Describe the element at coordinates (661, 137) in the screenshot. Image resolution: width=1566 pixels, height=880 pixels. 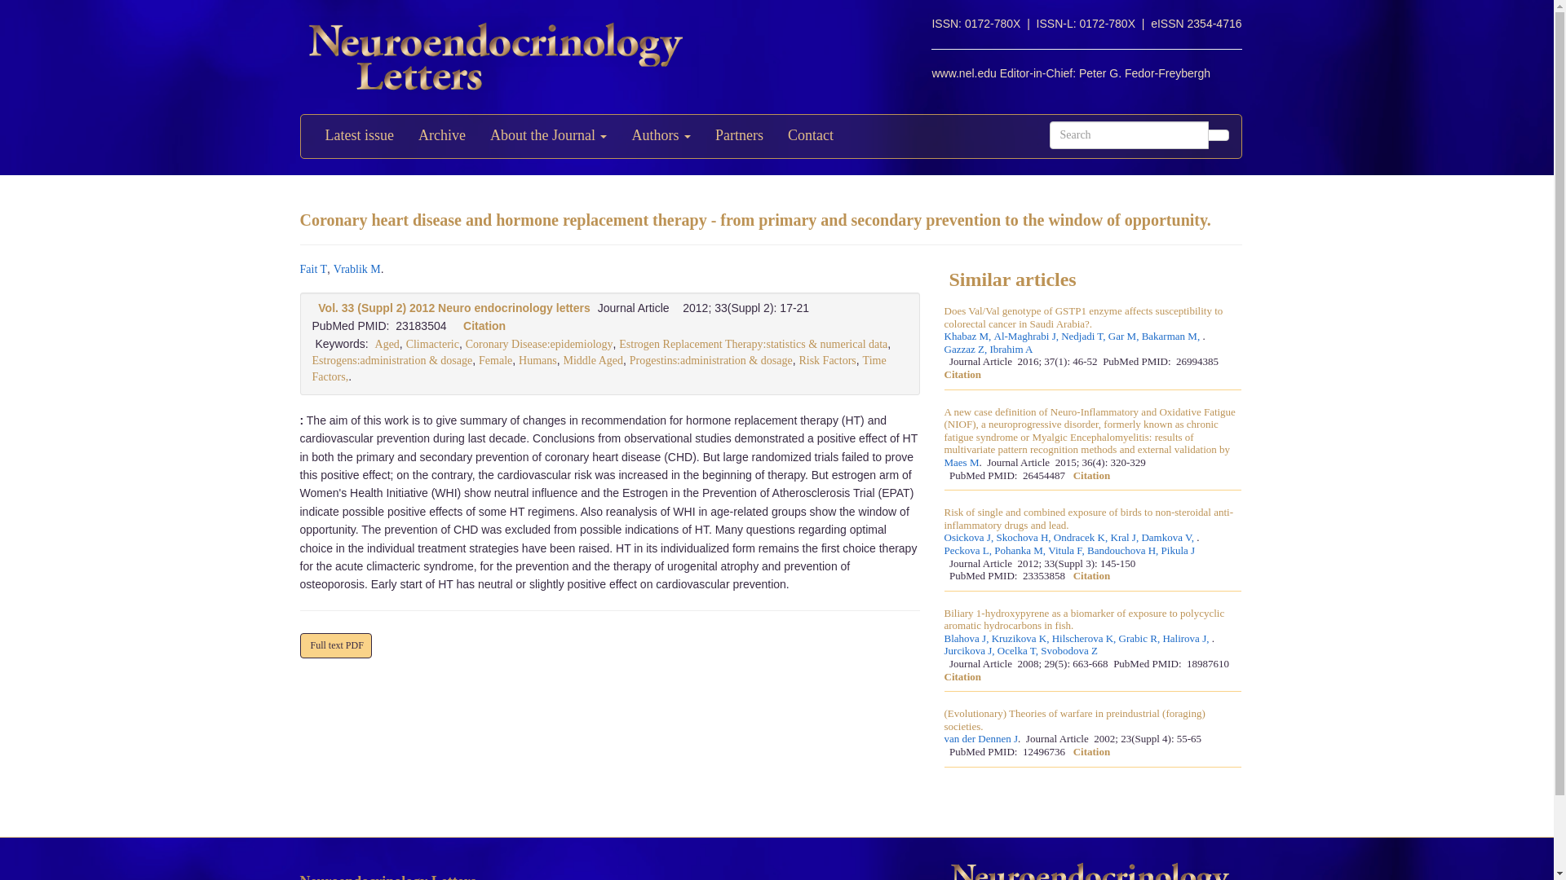
I see `Authors` at that location.